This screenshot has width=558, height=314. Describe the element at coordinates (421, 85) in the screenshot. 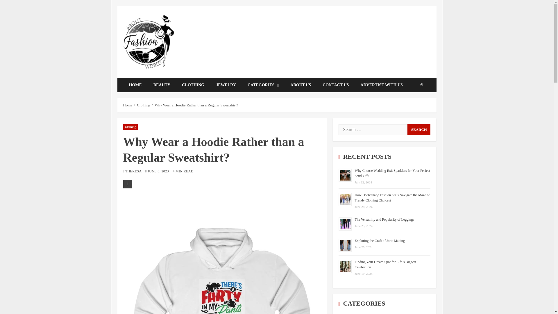

I see `Search` at that location.